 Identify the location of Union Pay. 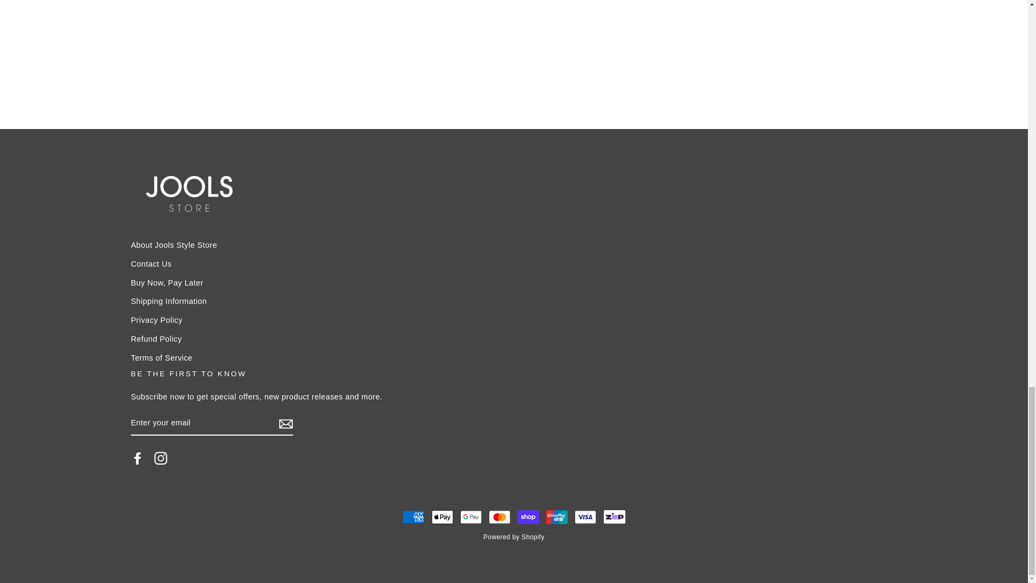
(557, 517).